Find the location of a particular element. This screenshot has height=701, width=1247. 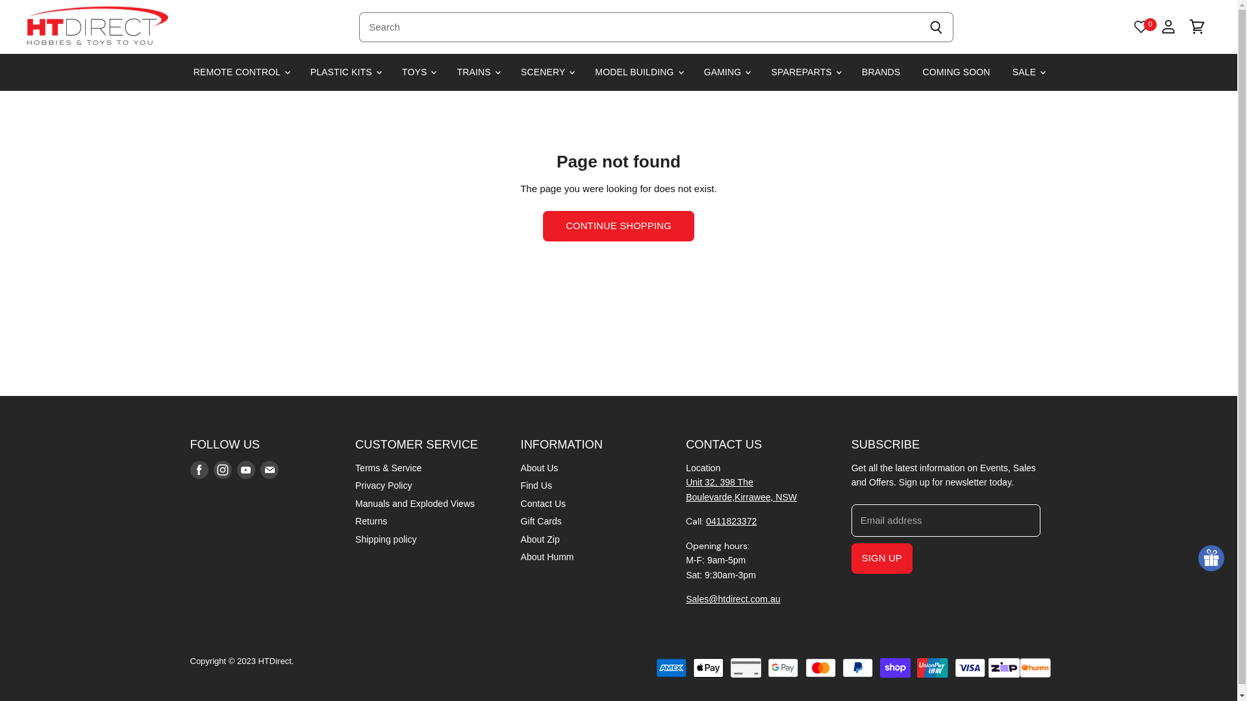

View cart is located at coordinates (1197, 27).